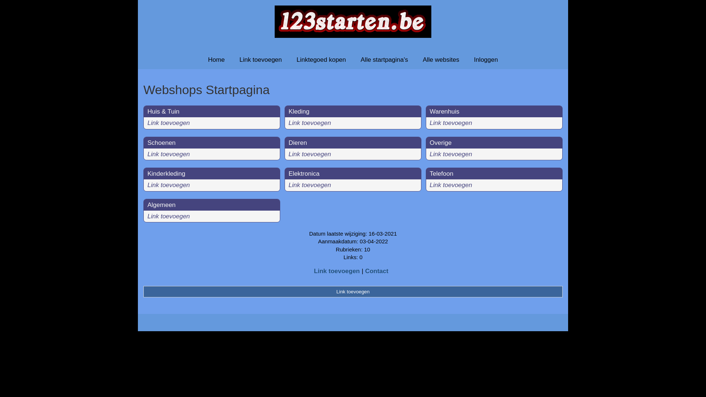 This screenshot has width=706, height=397. What do you see at coordinates (310, 154) in the screenshot?
I see `Link toevoegen` at bounding box center [310, 154].